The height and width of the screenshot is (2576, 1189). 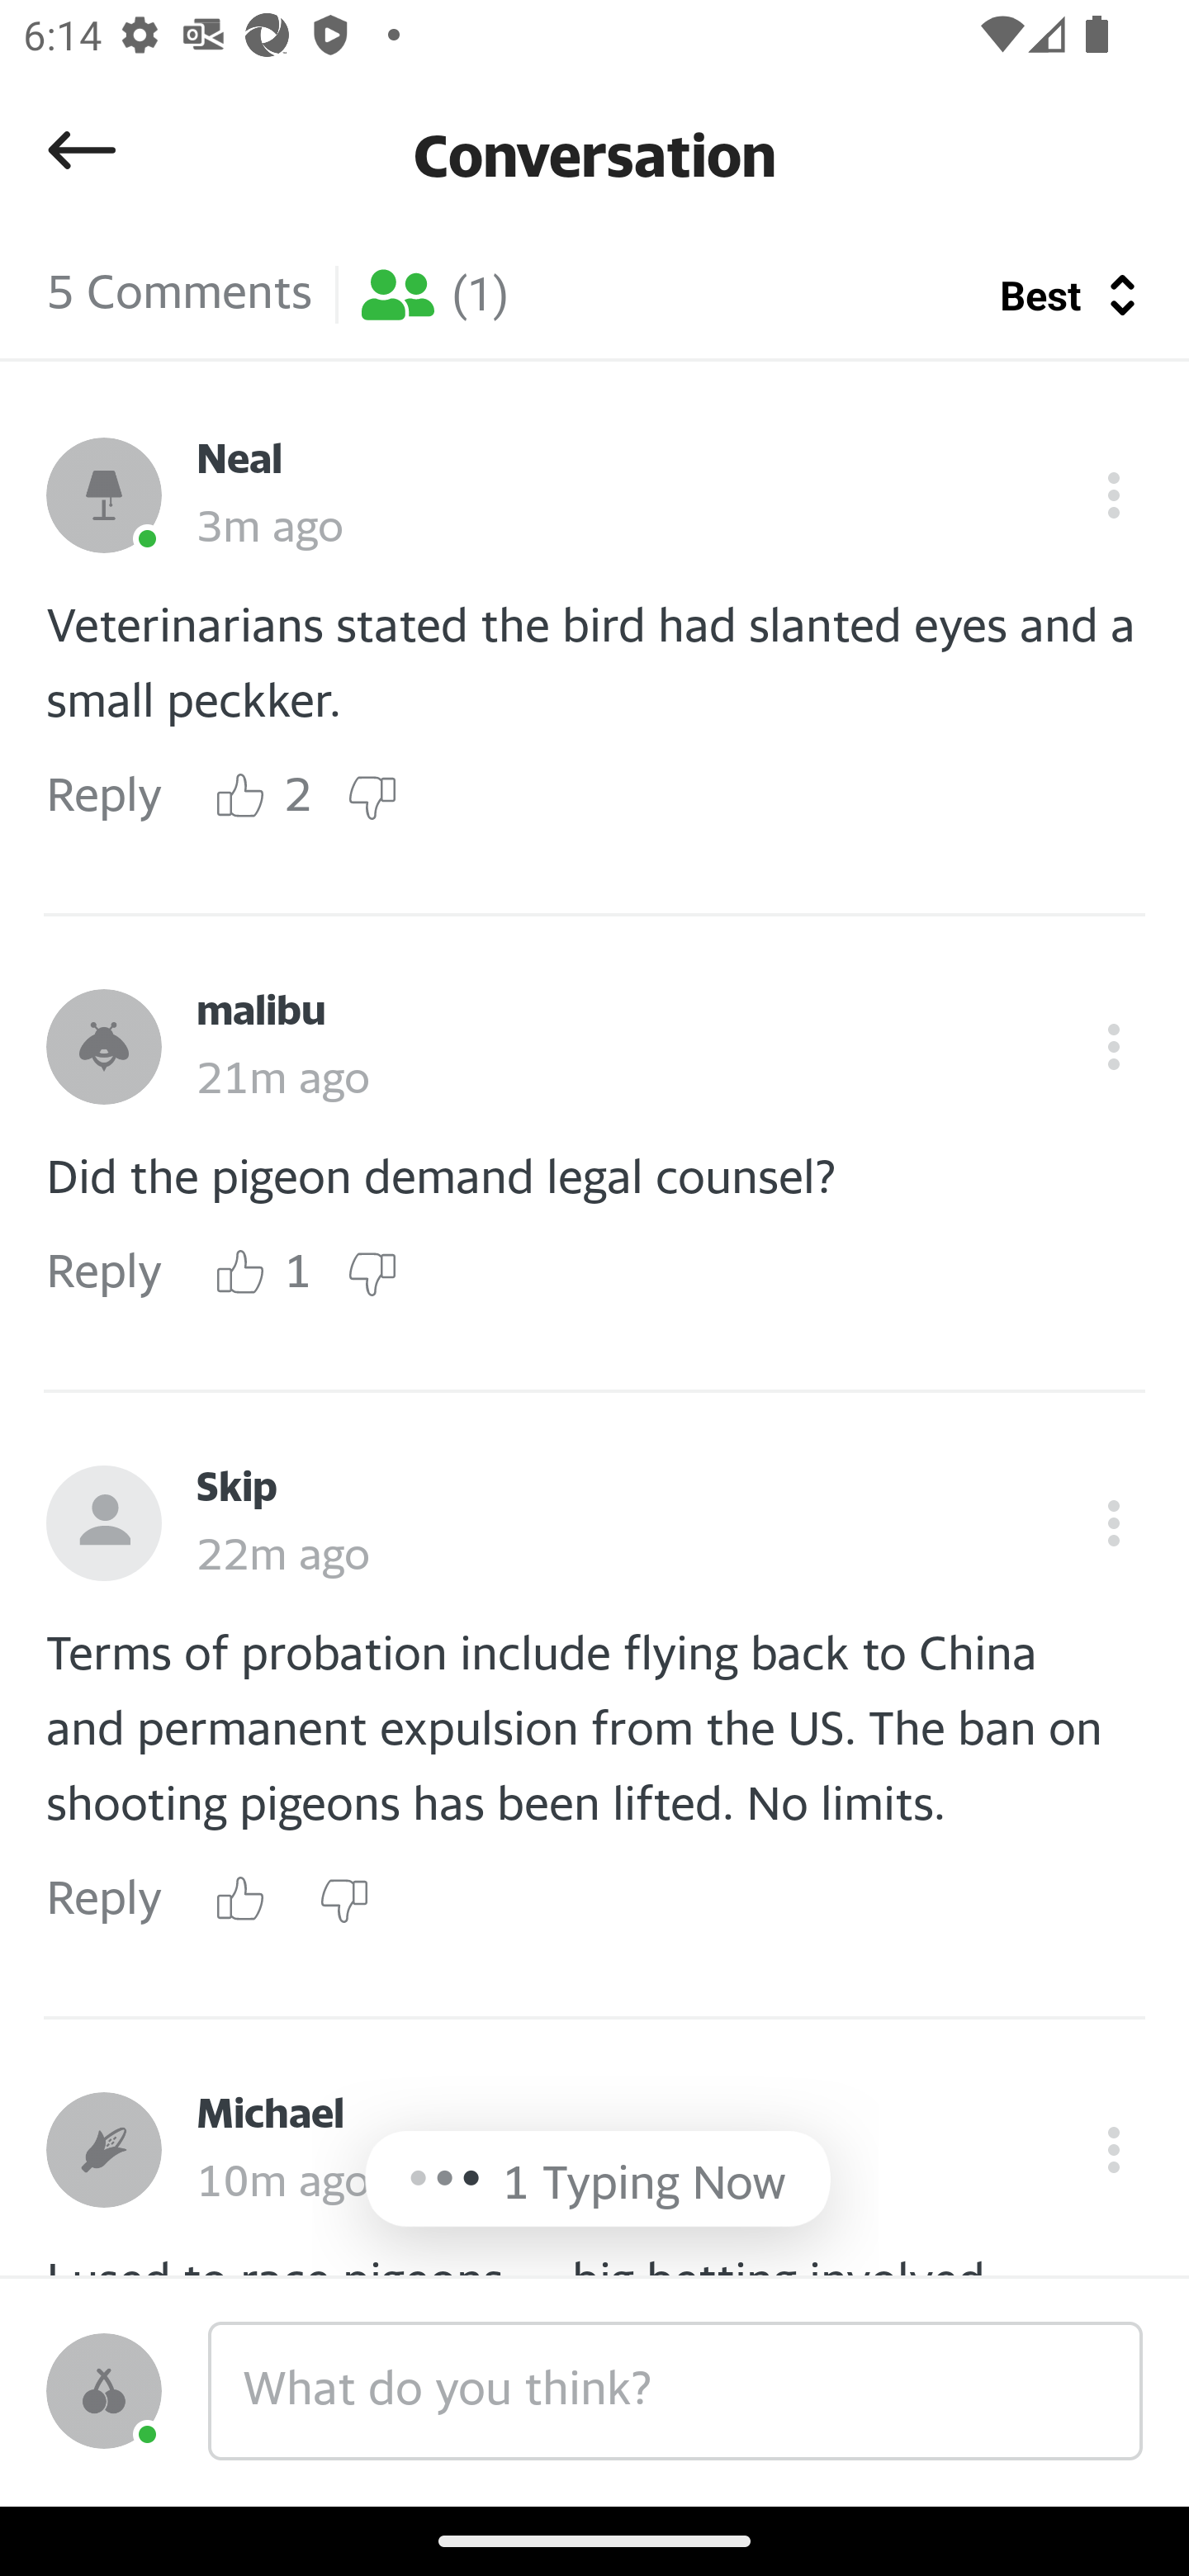 I want to click on Profile image, so click(x=104, y=495).